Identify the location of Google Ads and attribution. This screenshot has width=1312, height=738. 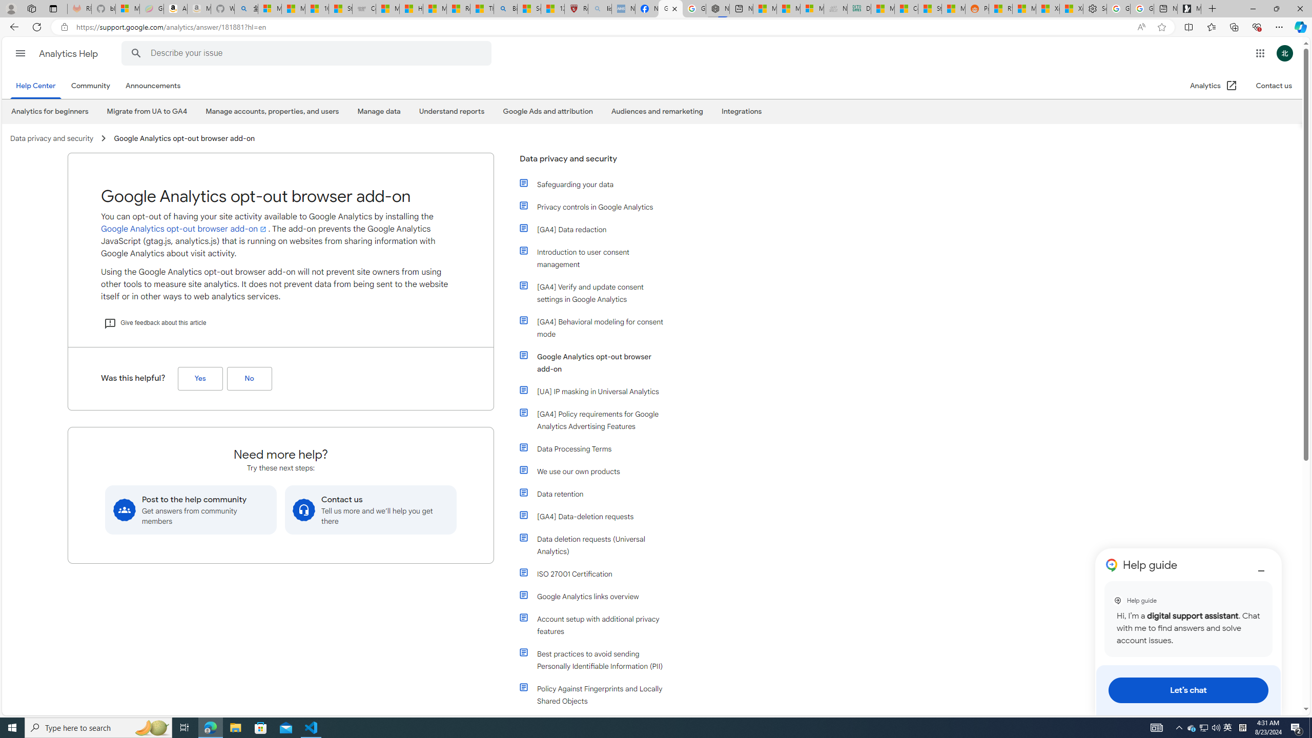
(547, 111).